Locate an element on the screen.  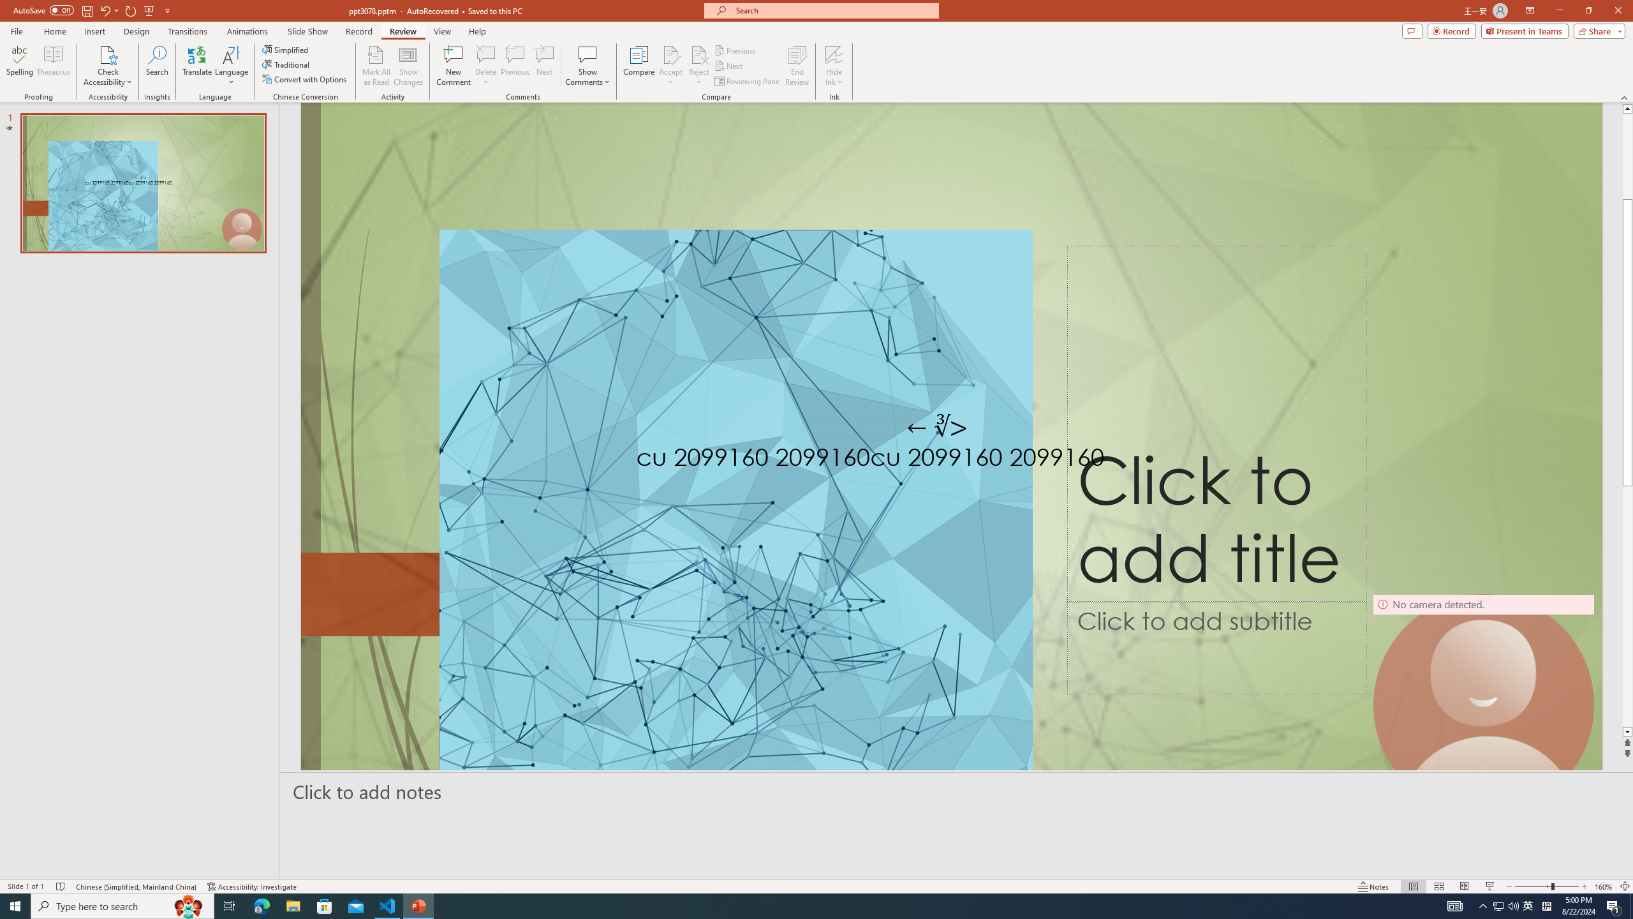
Check Accessibility is located at coordinates (107, 66).